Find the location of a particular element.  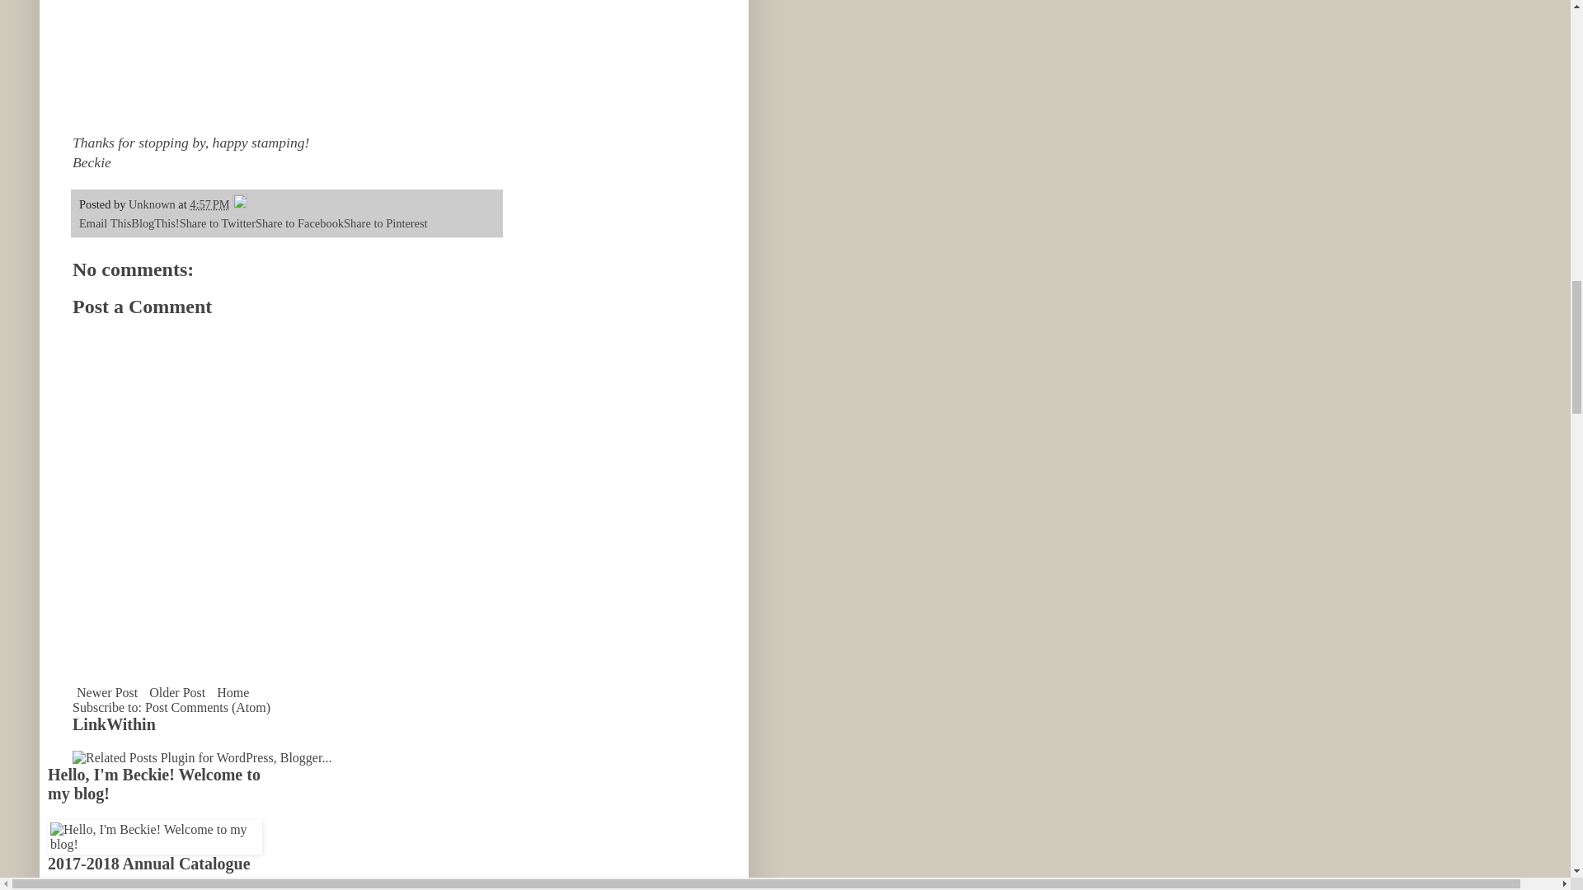

Unknown is located at coordinates (153, 204).